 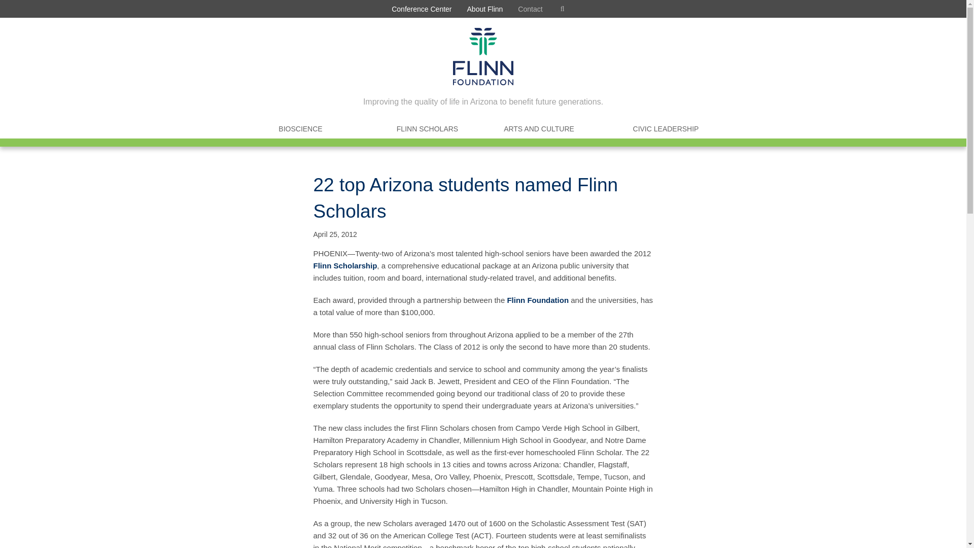 What do you see at coordinates (300, 129) in the screenshot?
I see `BIOSCIENCE` at bounding box center [300, 129].